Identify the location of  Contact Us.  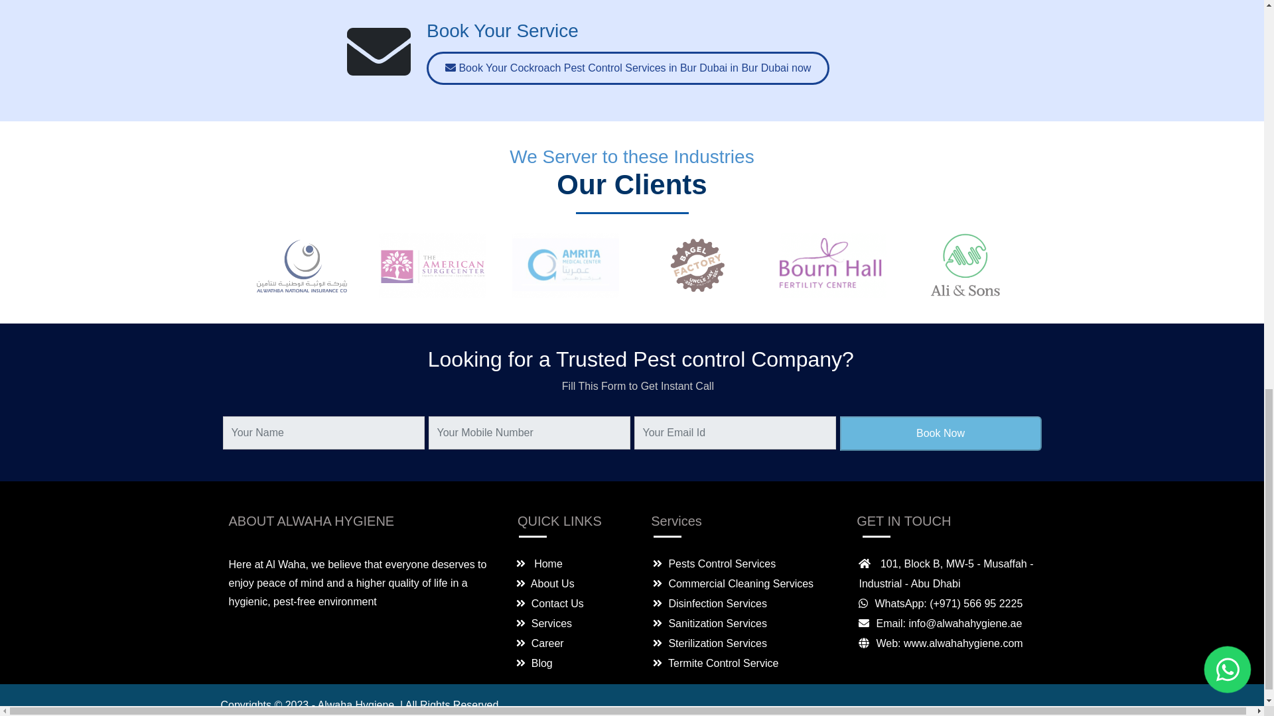
(549, 603).